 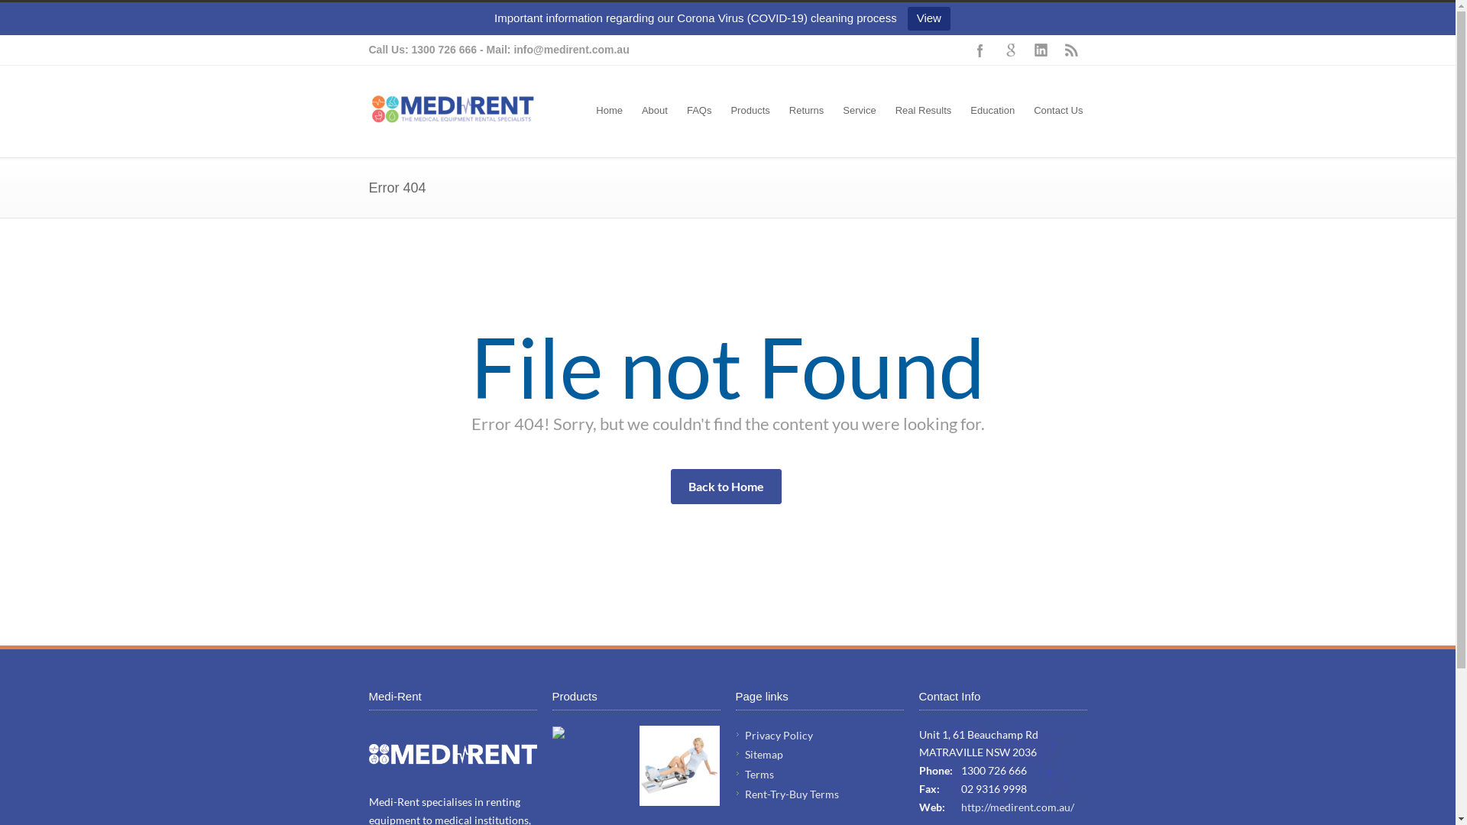 What do you see at coordinates (1071, 50) in the screenshot?
I see `RSS` at bounding box center [1071, 50].